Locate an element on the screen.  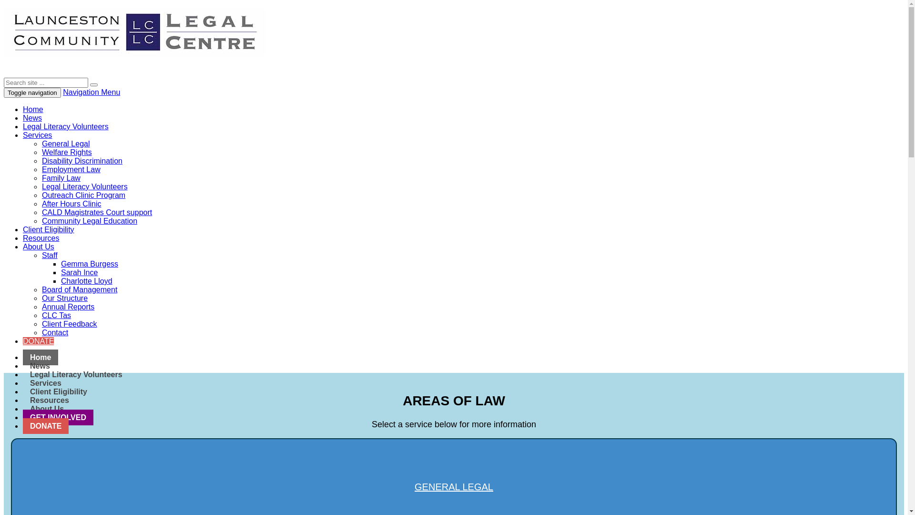
Navigation Menu is located at coordinates (91, 93).